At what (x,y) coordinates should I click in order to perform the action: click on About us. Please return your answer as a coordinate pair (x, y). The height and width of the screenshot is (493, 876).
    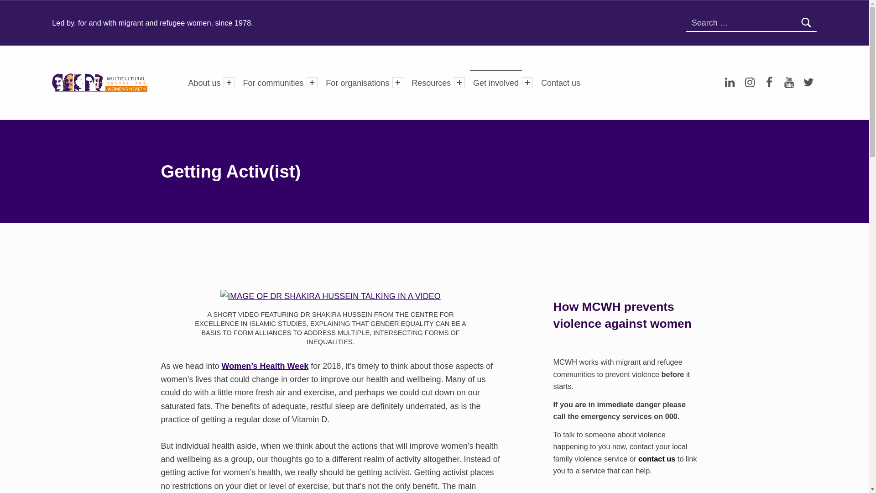
    Looking at the image, I should click on (204, 82).